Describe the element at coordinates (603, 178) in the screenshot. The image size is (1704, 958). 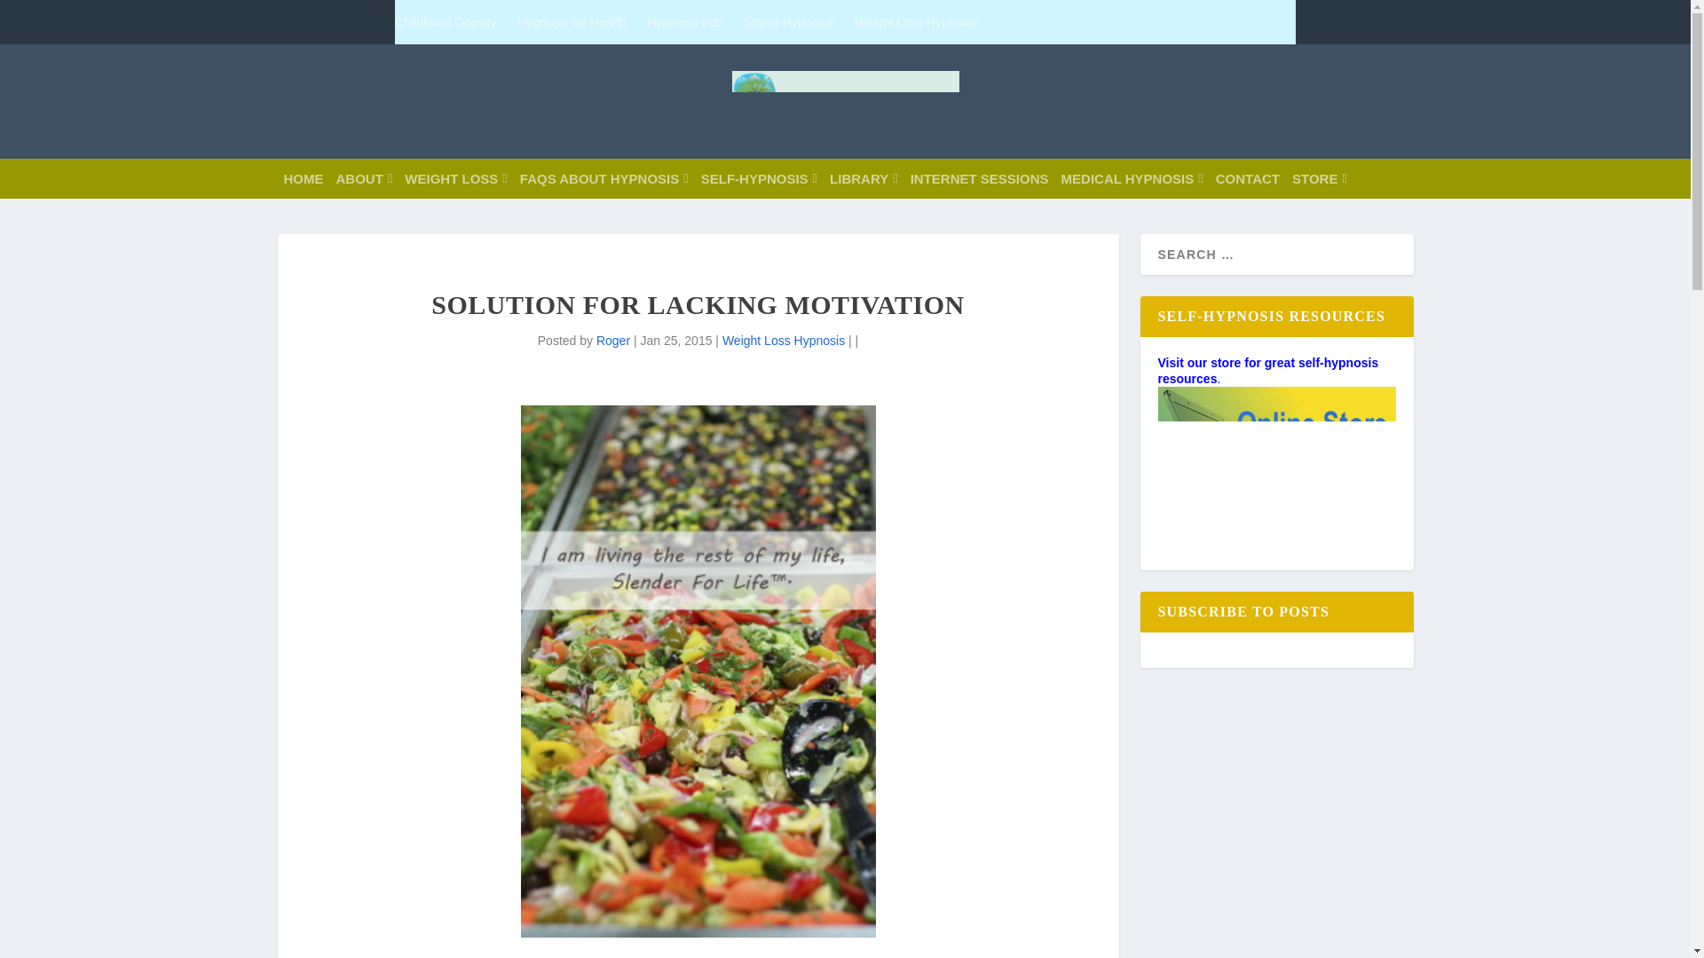
I see `FAQS ABOUT HYPNOSIS` at that location.